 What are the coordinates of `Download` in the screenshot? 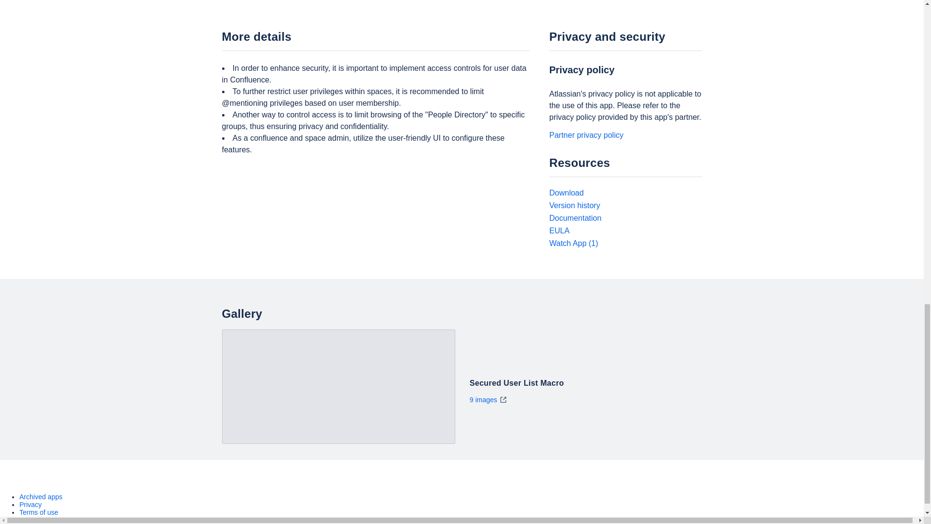 It's located at (566, 193).